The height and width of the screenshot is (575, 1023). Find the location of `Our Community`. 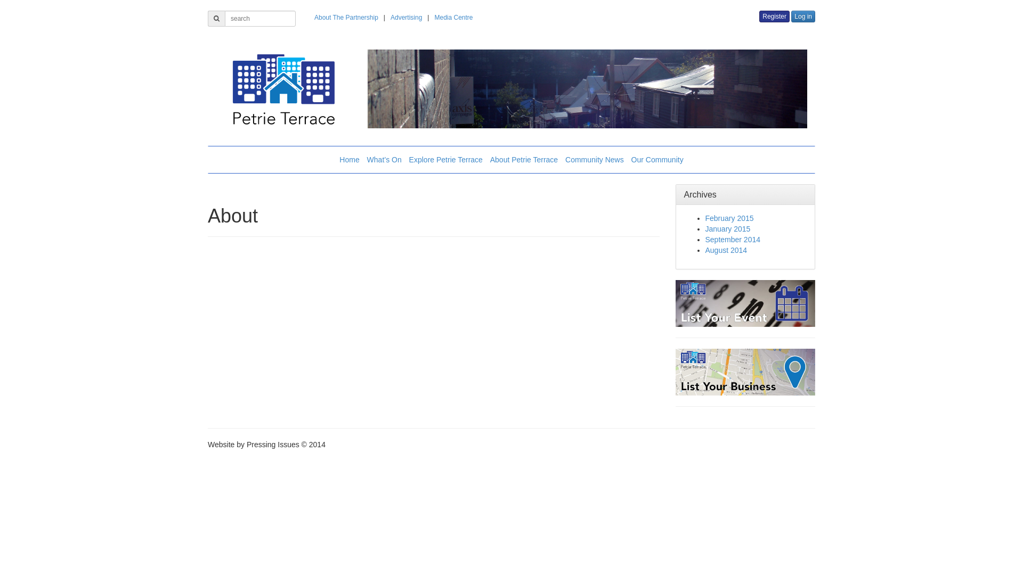

Our Community is located at coordinates (657, 160).